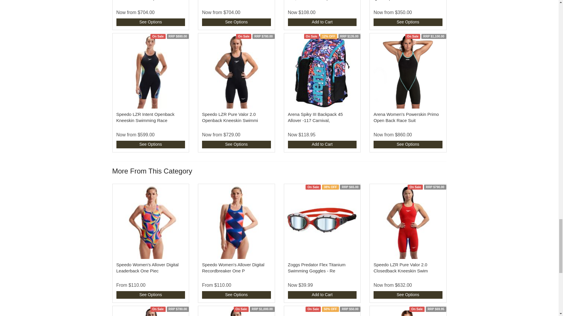 This screenshot has height=316, width=563. I want to click on Buying Options, so click(150, 22).